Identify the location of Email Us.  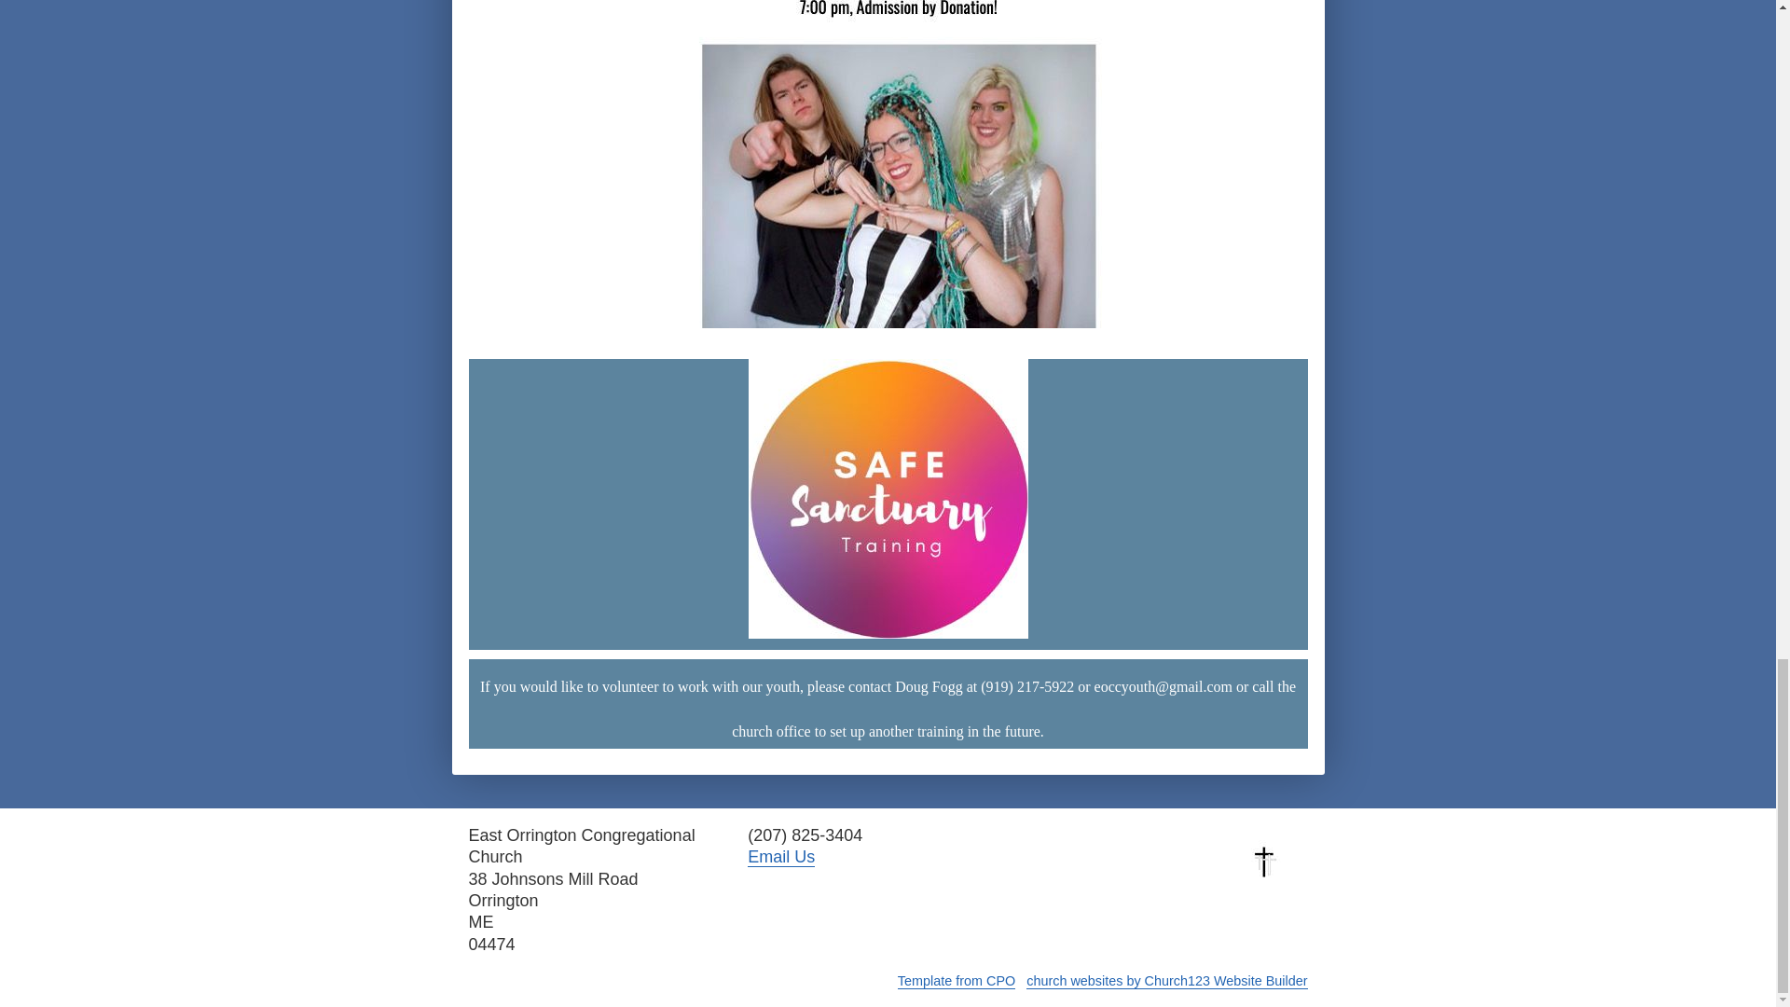
(781, 857).